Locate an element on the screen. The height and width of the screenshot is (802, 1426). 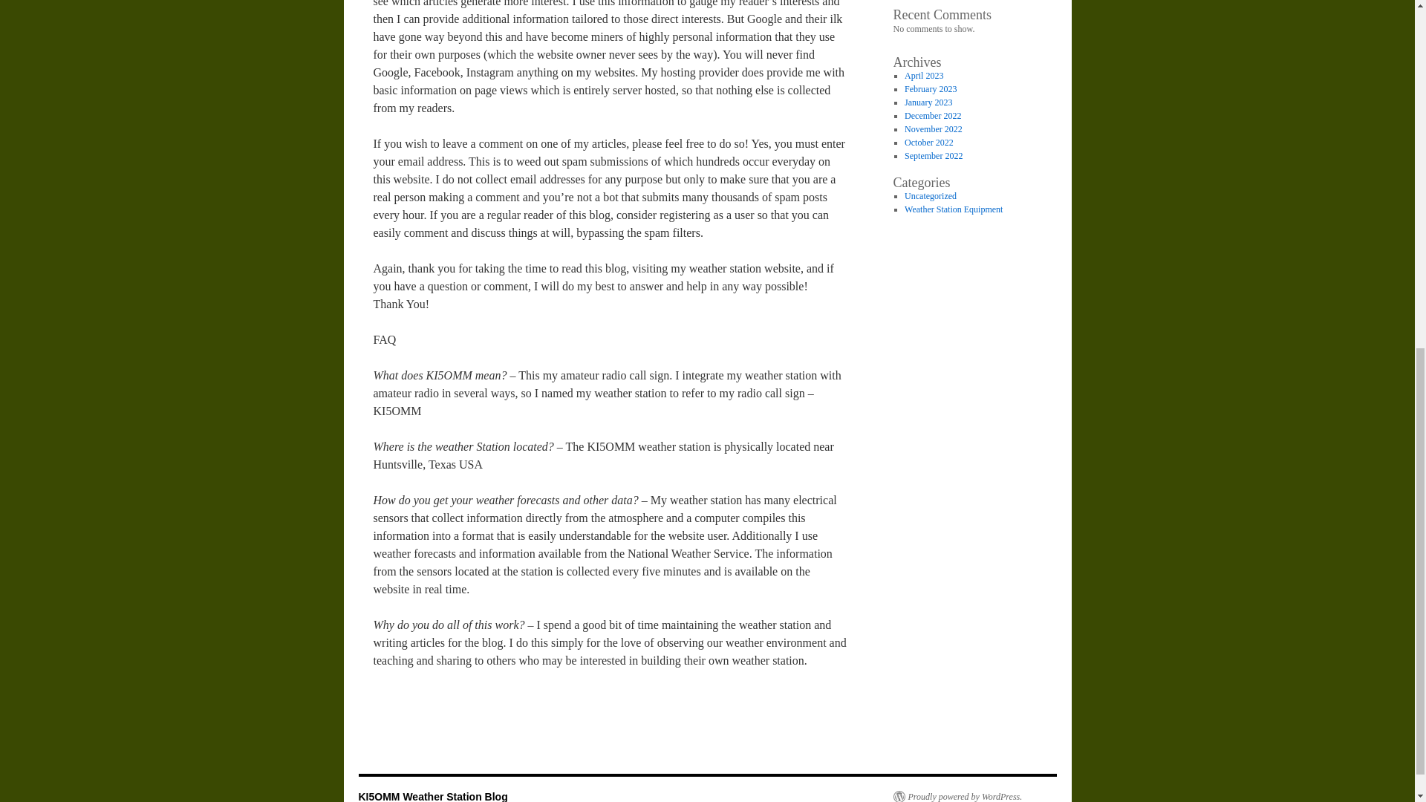
November 2022 is located at coordinates (933, 129).